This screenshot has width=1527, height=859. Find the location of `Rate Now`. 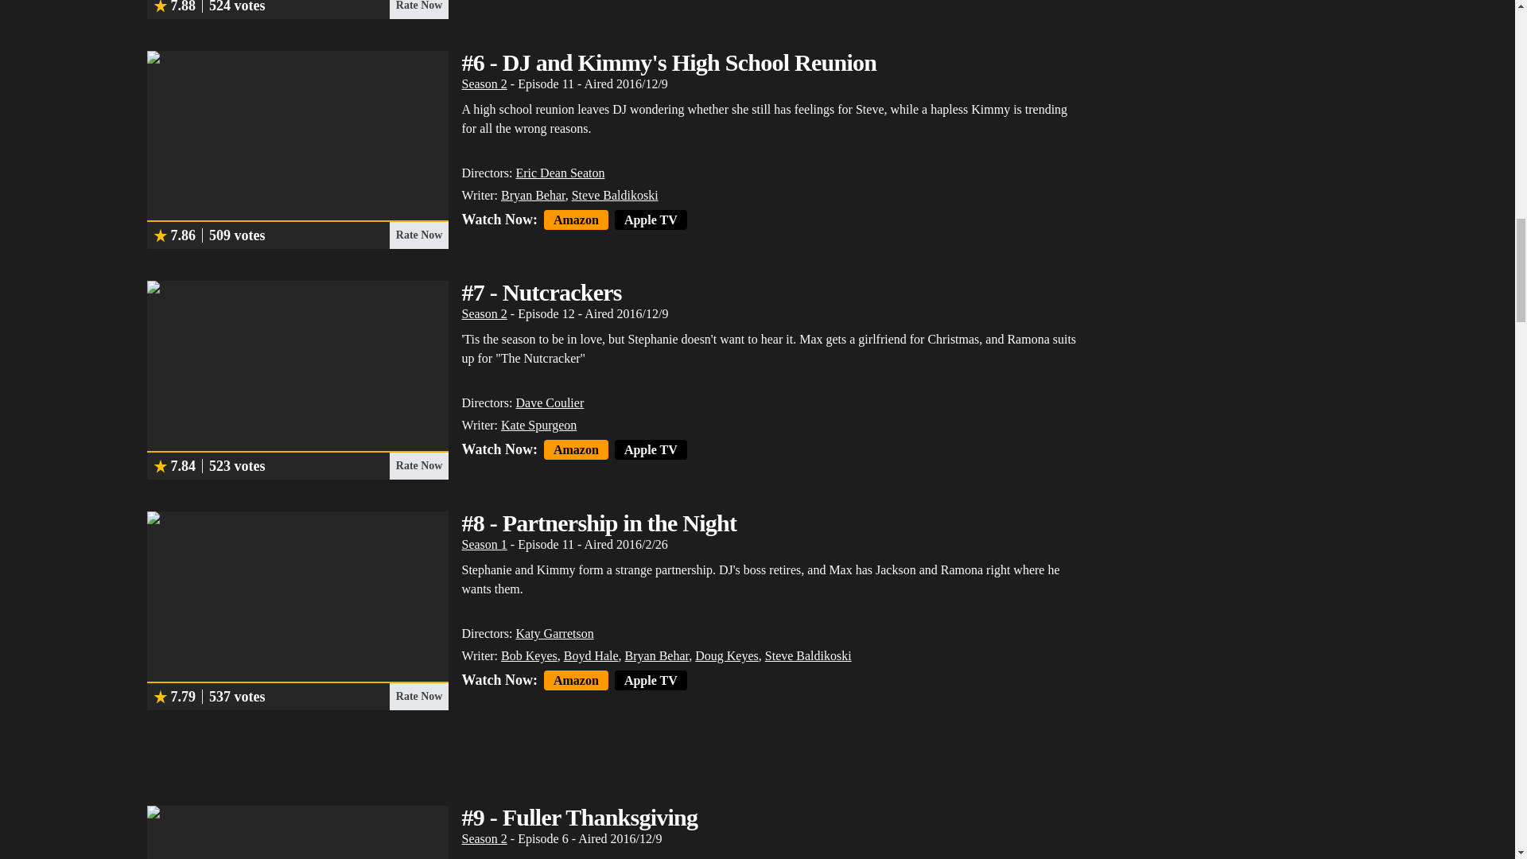

Rate Now is located at coordinates (418, 235).